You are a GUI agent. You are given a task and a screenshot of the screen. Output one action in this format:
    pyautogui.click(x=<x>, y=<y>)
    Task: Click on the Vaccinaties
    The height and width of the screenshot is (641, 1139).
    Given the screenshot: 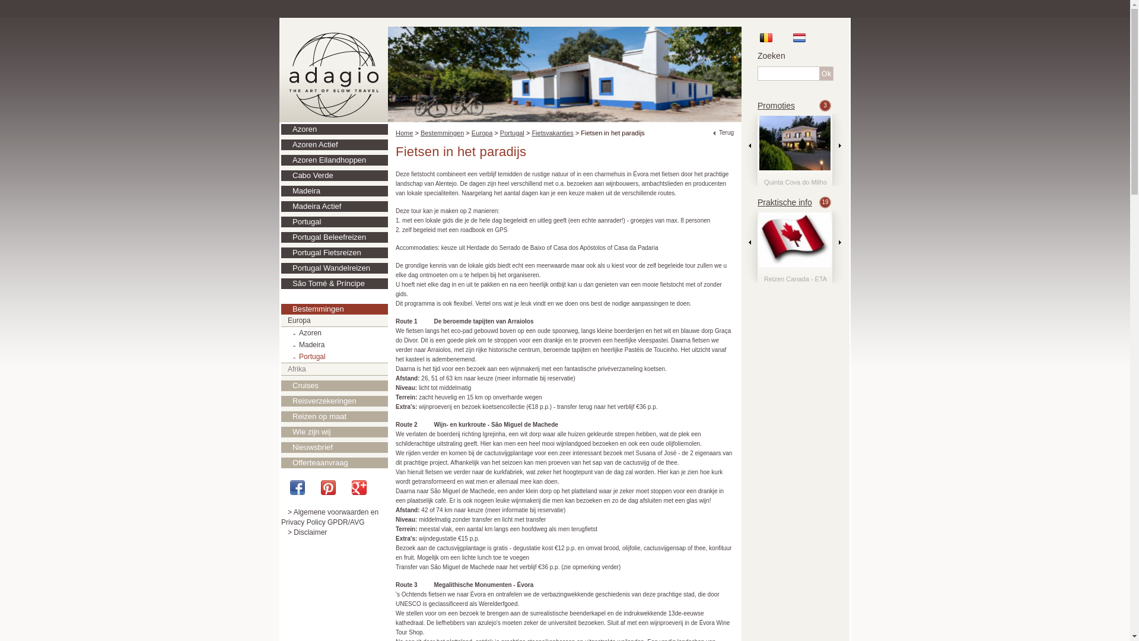 What is the action you would take?
    pyautogui.click(x=795, y=248)
    